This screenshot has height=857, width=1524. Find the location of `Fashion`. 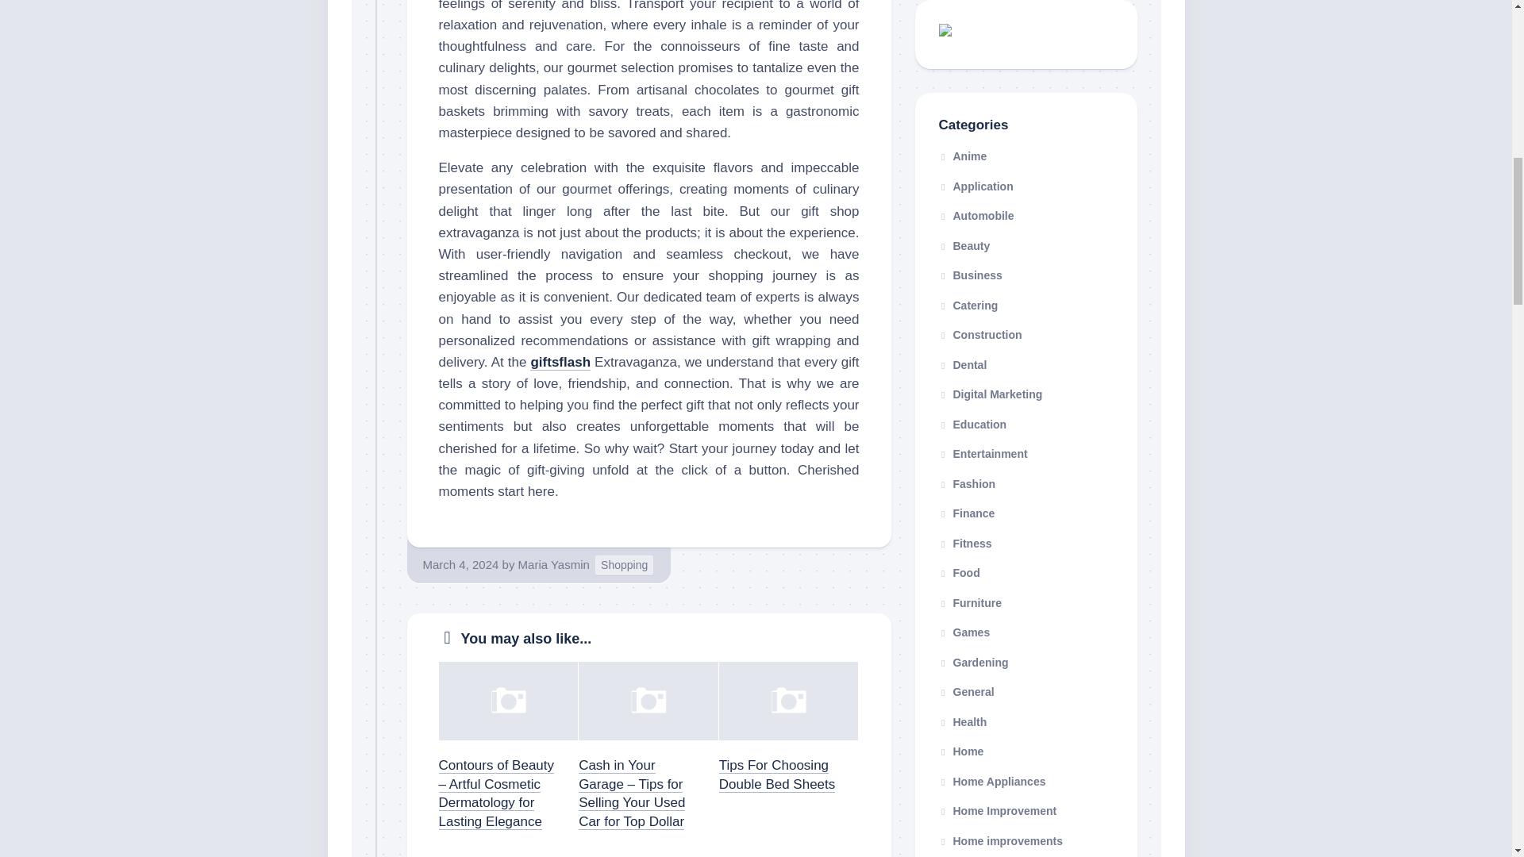

Fashion is located at coordinates (967, 483).